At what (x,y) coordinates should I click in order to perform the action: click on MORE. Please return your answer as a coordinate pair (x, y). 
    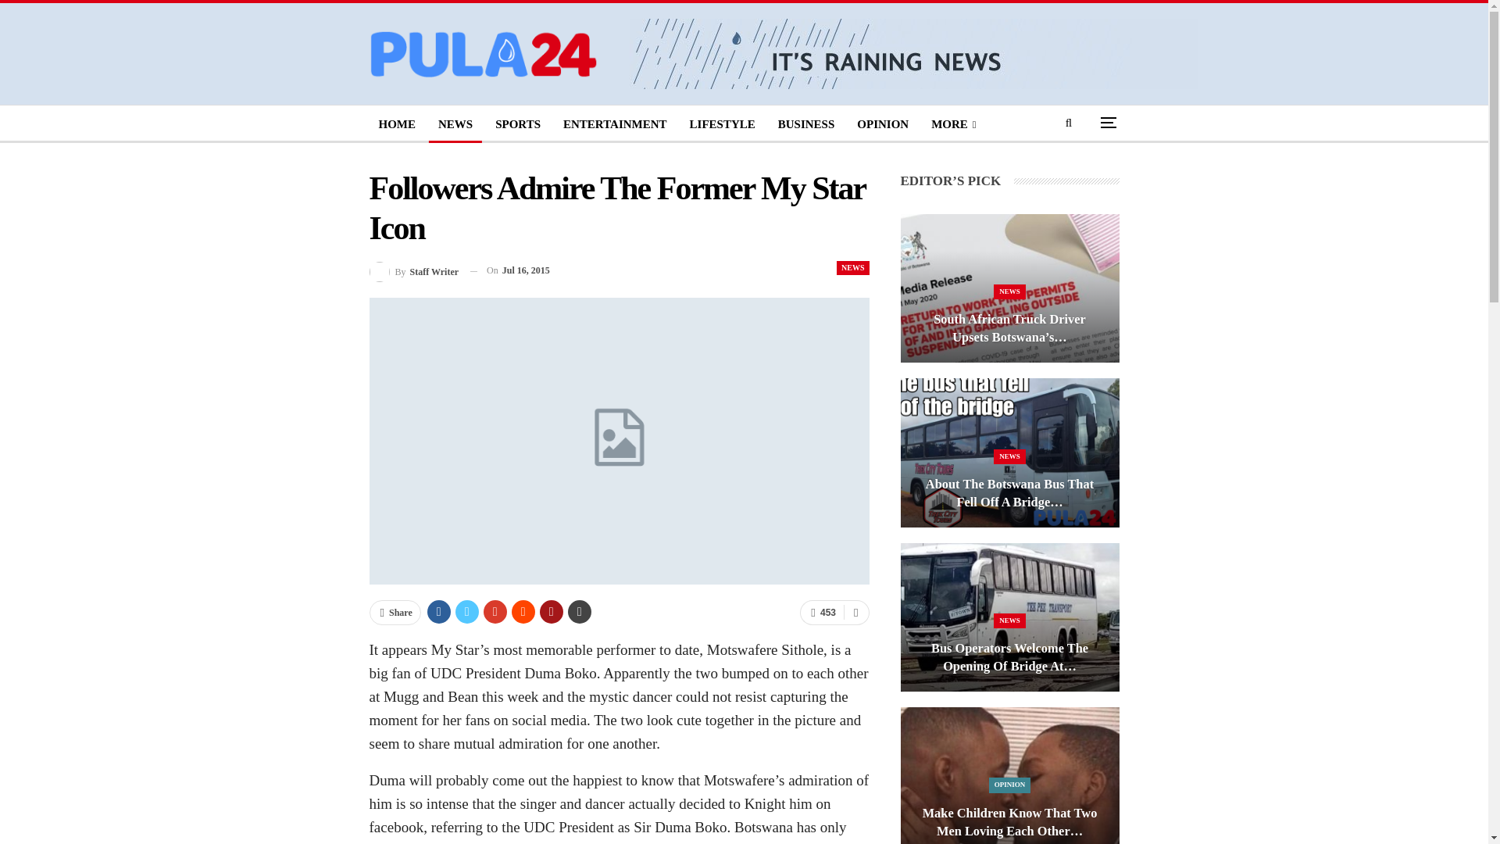
    Looking at the image, I should click on (953, 123).